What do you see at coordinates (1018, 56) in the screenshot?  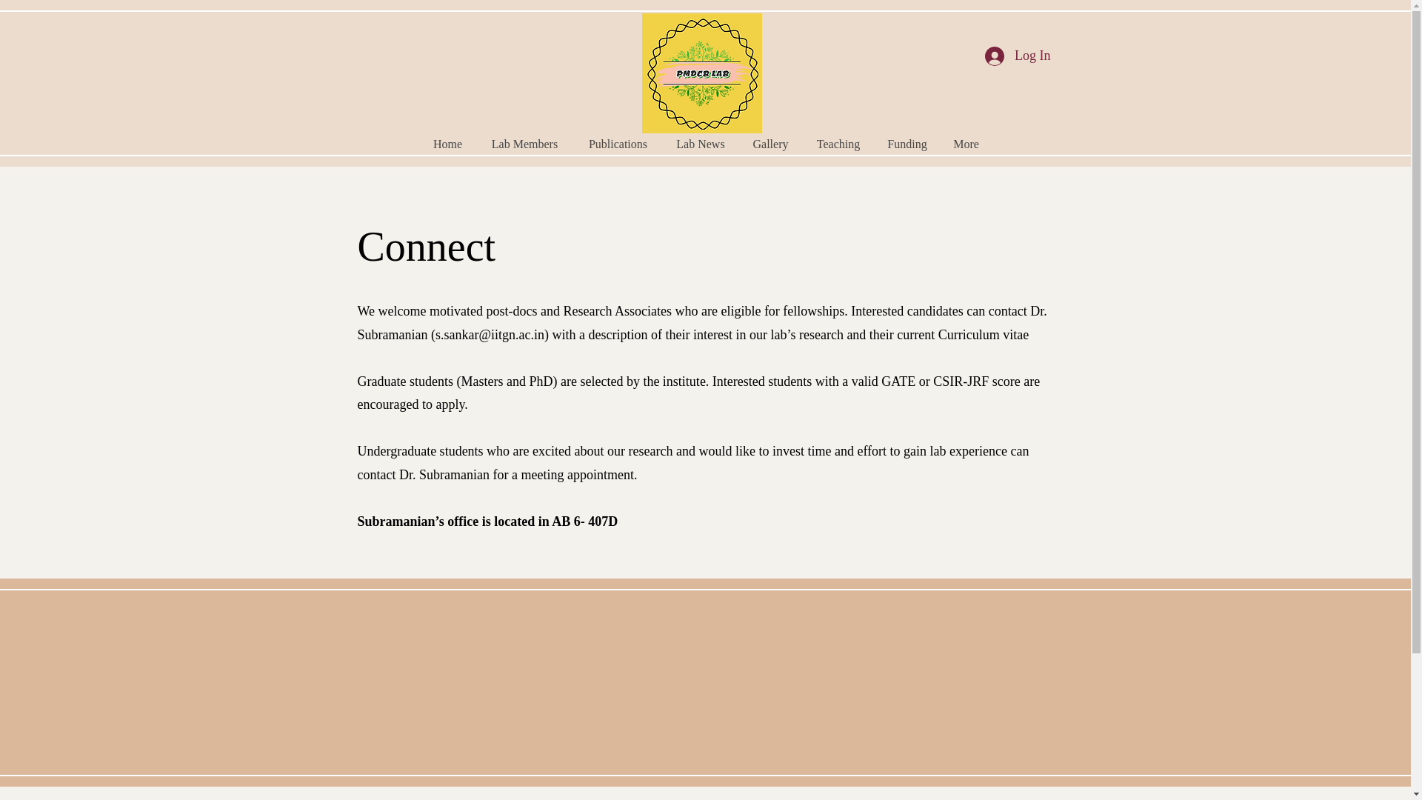 I see `Log In` at bounding box center [1018, 56].